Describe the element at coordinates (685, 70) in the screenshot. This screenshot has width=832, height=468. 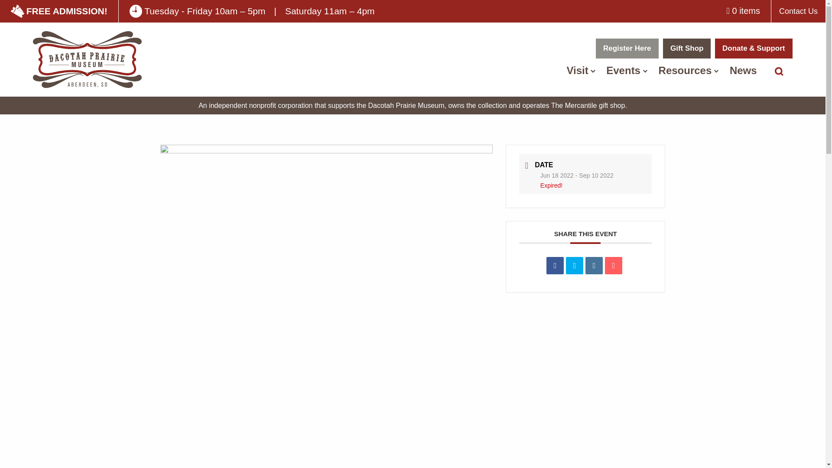
I see `Resources` at that location.